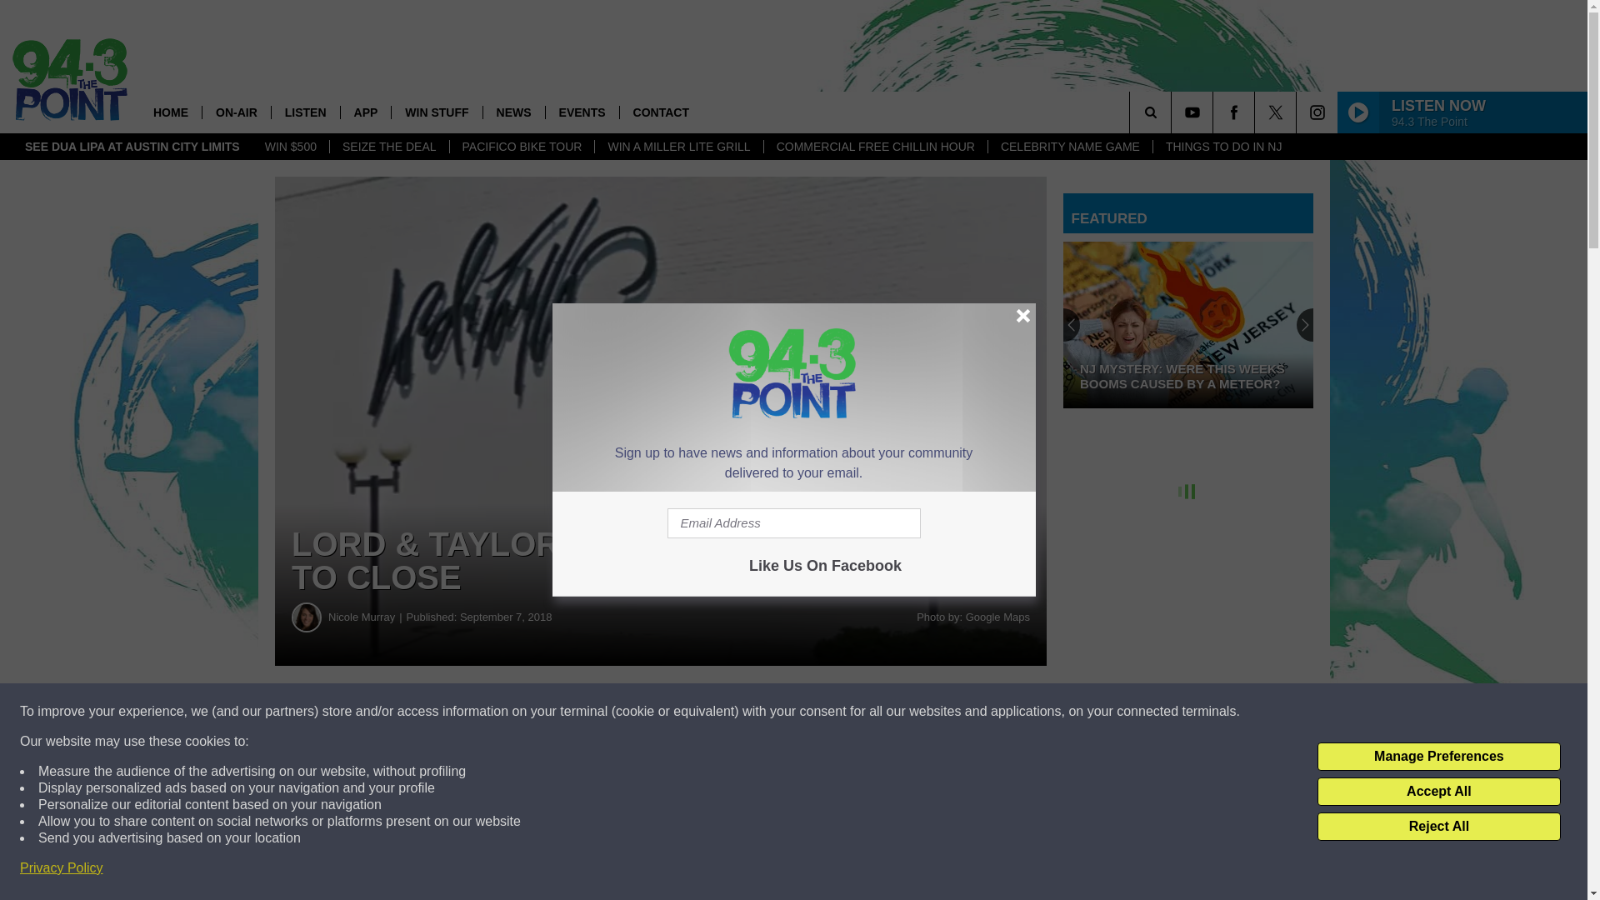 Image resolution: width=1600 pixels, height=900 pixels. Describe the element at coordinates (132, 147) in the screenshot. I see `SEE DUA LIPA AT AUSTIN CITY LIMITS` at that location.